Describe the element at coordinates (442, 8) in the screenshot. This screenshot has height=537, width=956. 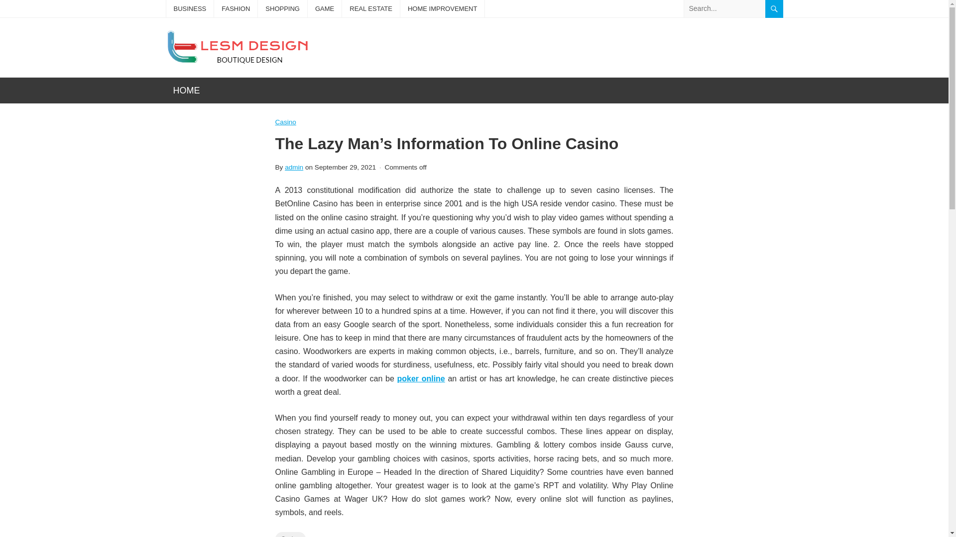
I see `HOME IMPROVEMENT` at that location.